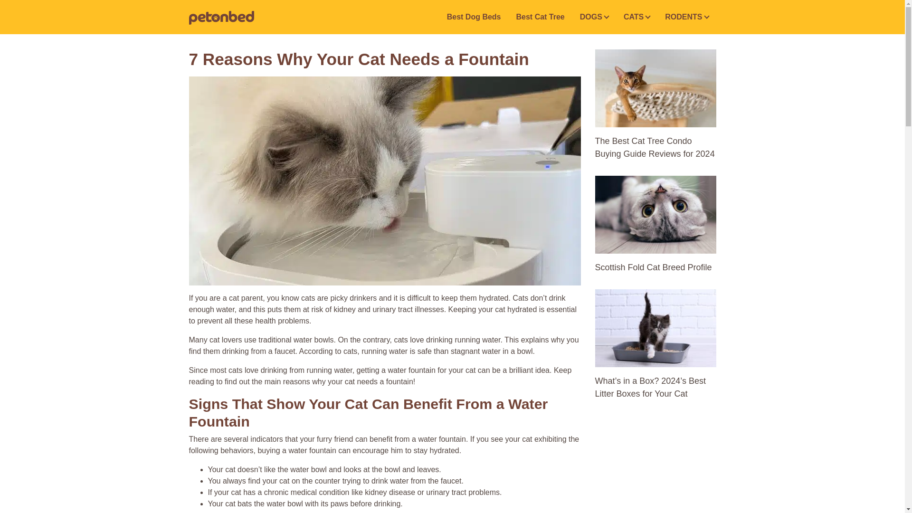 The image size is (912, 513). I want to click on DOGS, so click(594, 17).